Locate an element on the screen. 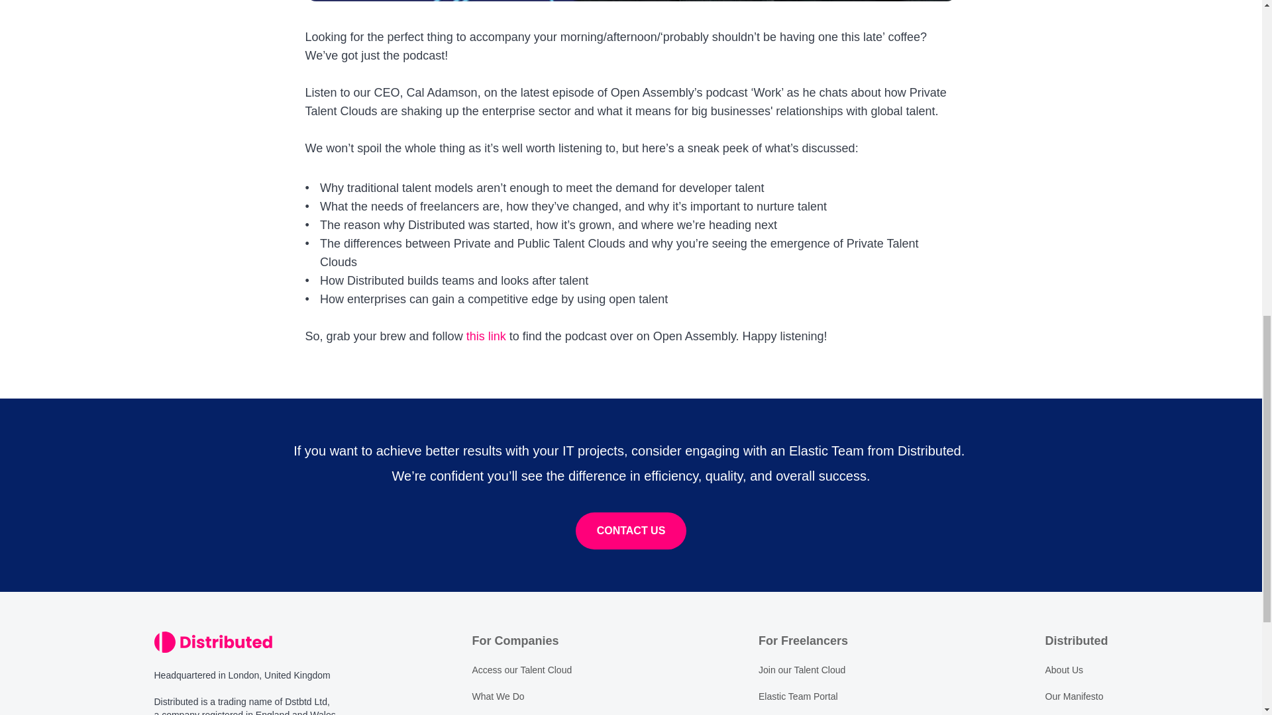 The image size is (1272, 715). this link is located at coordinates (486, 336).